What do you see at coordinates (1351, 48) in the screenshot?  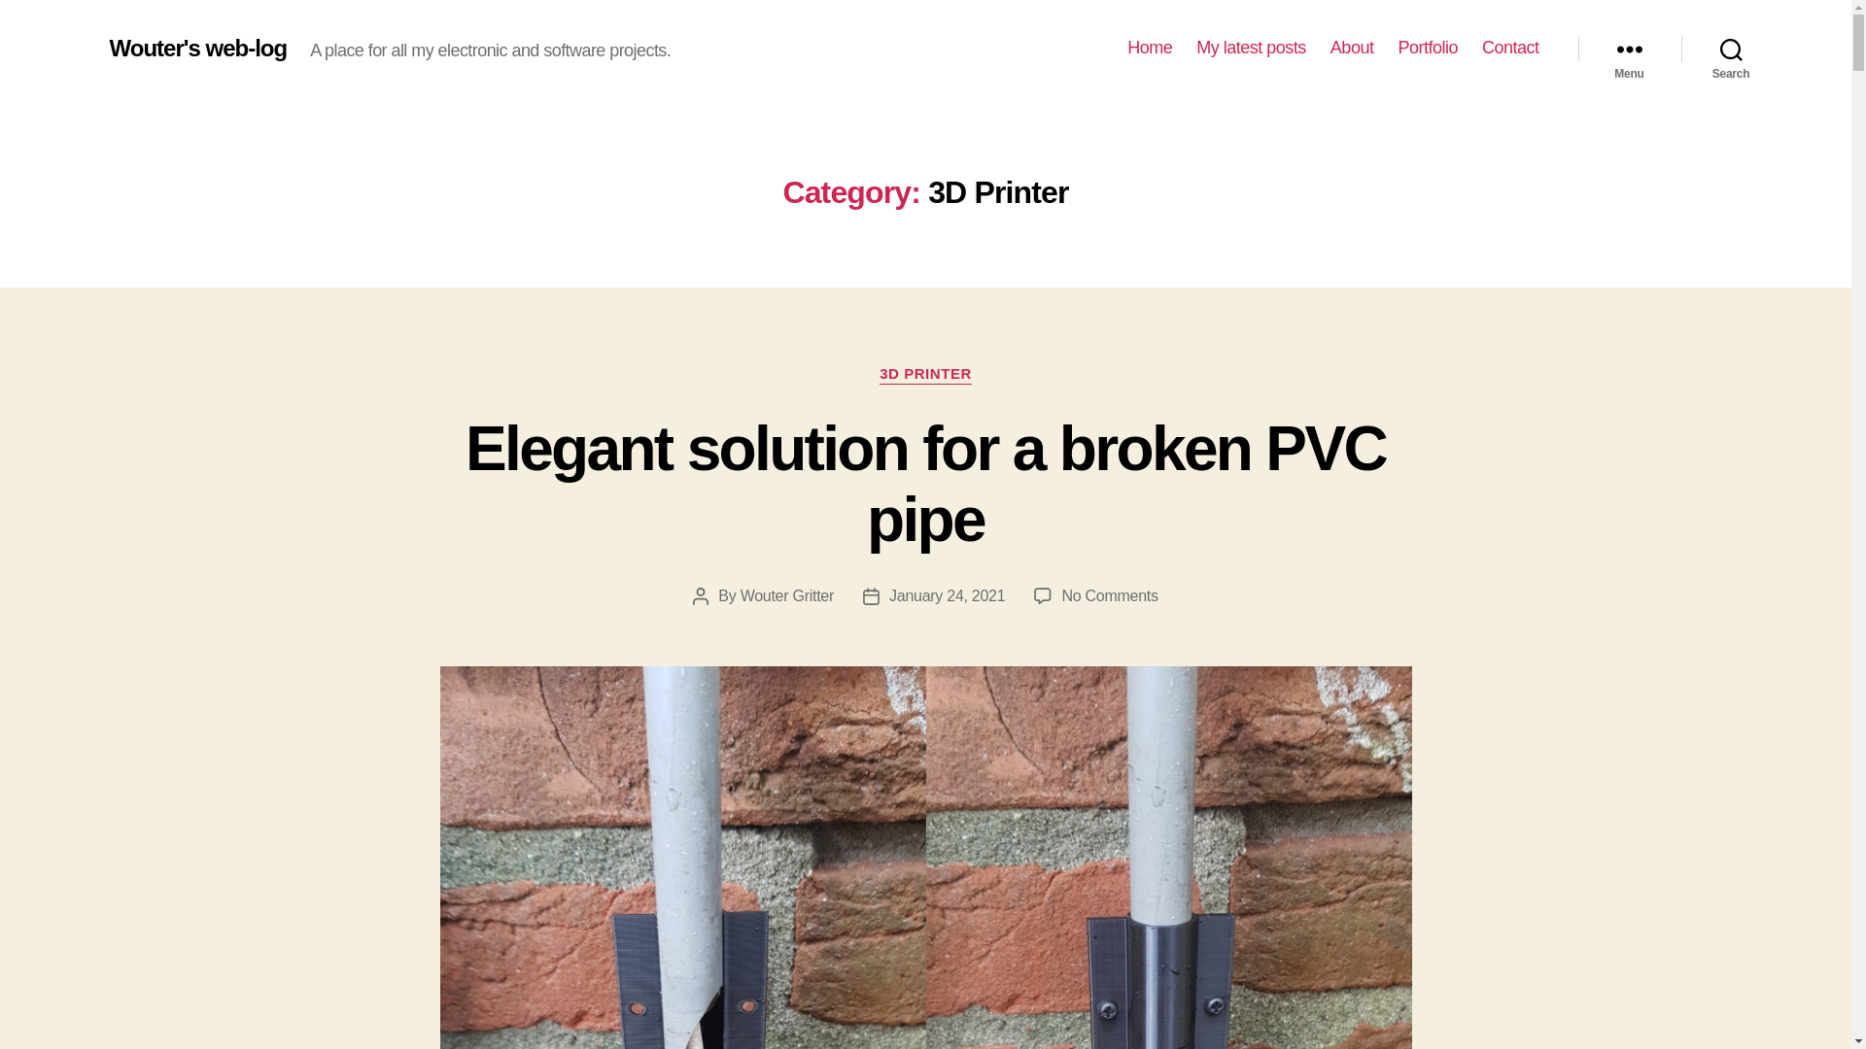 I see `Contact` at bounding box center [1351, 48].